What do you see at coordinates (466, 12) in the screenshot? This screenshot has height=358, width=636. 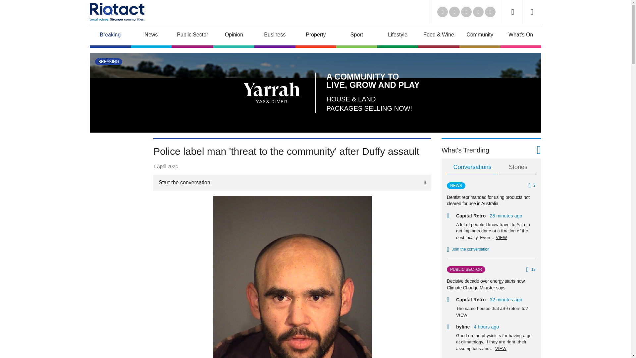 I see `Youtube` at bounding box center [466, 12].